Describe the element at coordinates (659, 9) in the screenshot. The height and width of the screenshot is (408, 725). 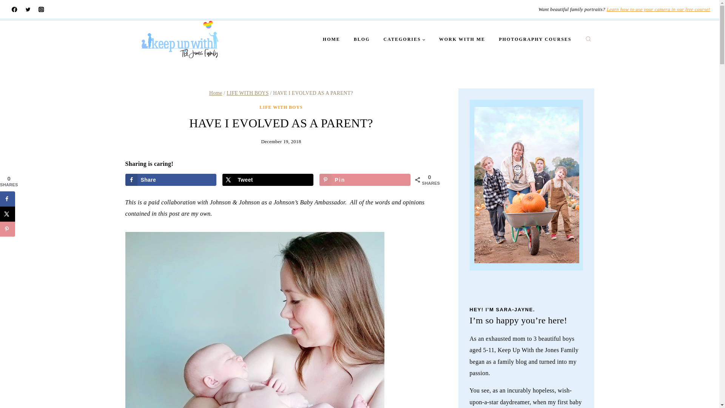
I see `Learn how to use your camera in our free course!` at that location.